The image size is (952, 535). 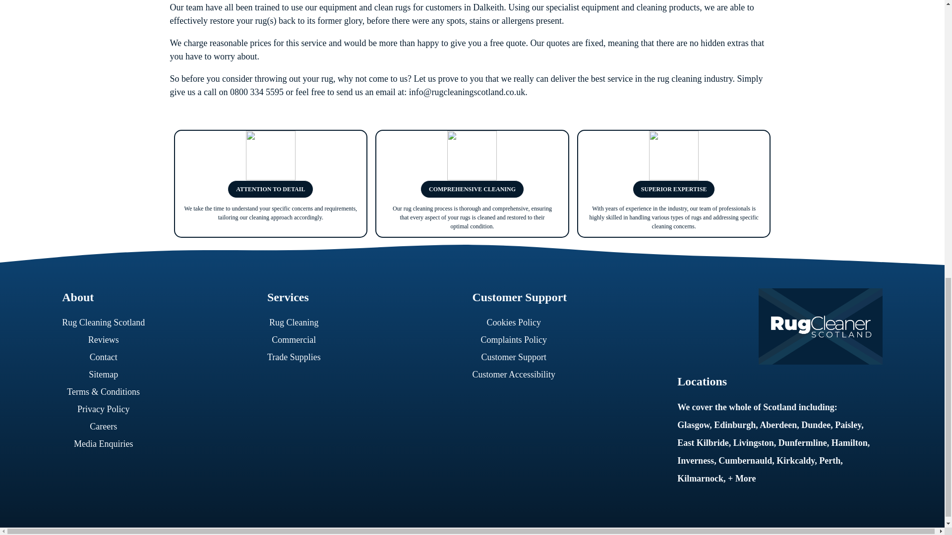 What do you see at coordinates (518, 357) in the screenshot?
I see `Customer Support` at bounding box center [518, 357].